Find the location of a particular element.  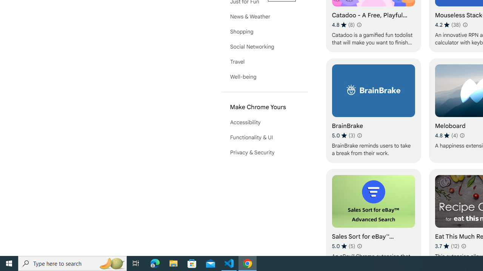

Average rating 5 out of 5 stars. 3 ratings. is located at coordinates (343, 135).